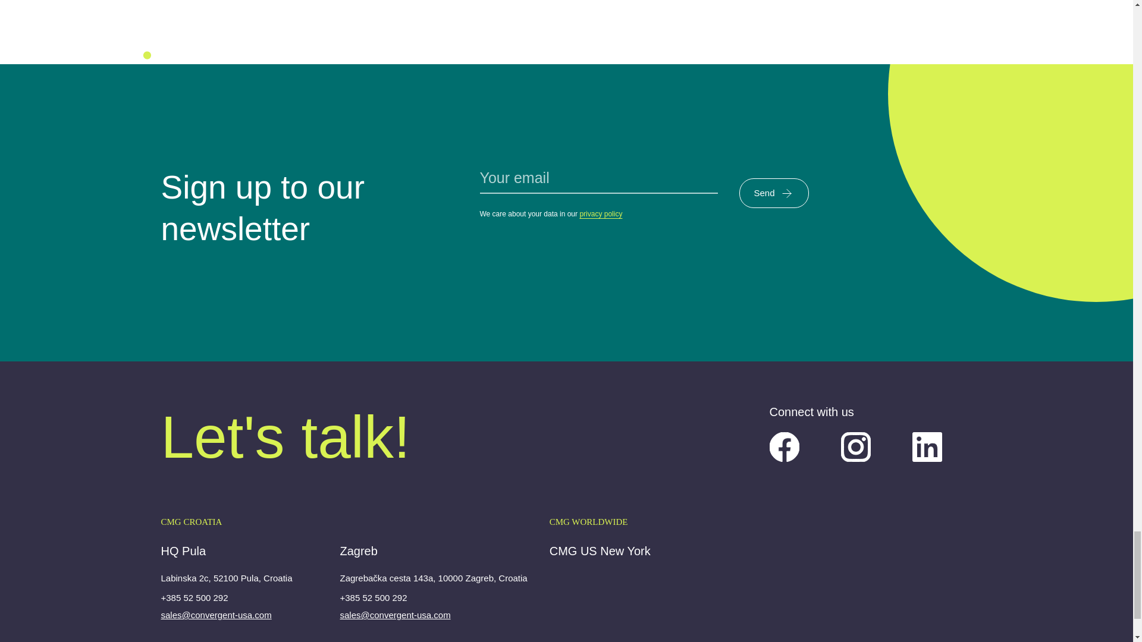 Image resolution: width=1142 pixels, height=642 pixels. Describe the element at coordinates (927, 446) in the screenshot. I see `LinkedIn` at that location.